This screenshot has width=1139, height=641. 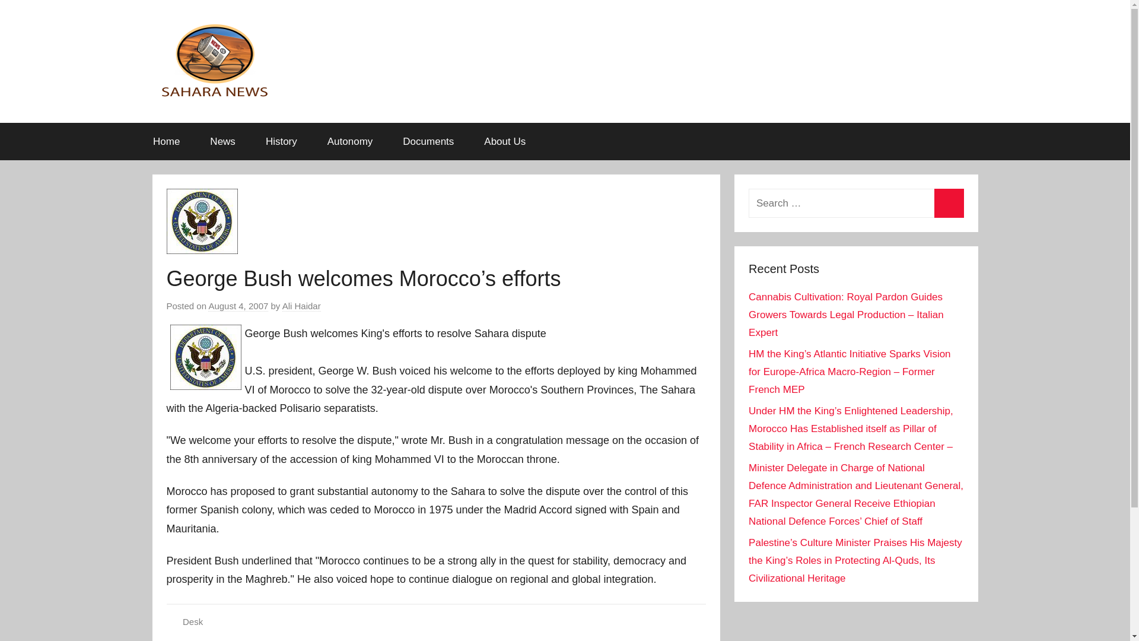 I want to click on History, so click(x=281, y=141).